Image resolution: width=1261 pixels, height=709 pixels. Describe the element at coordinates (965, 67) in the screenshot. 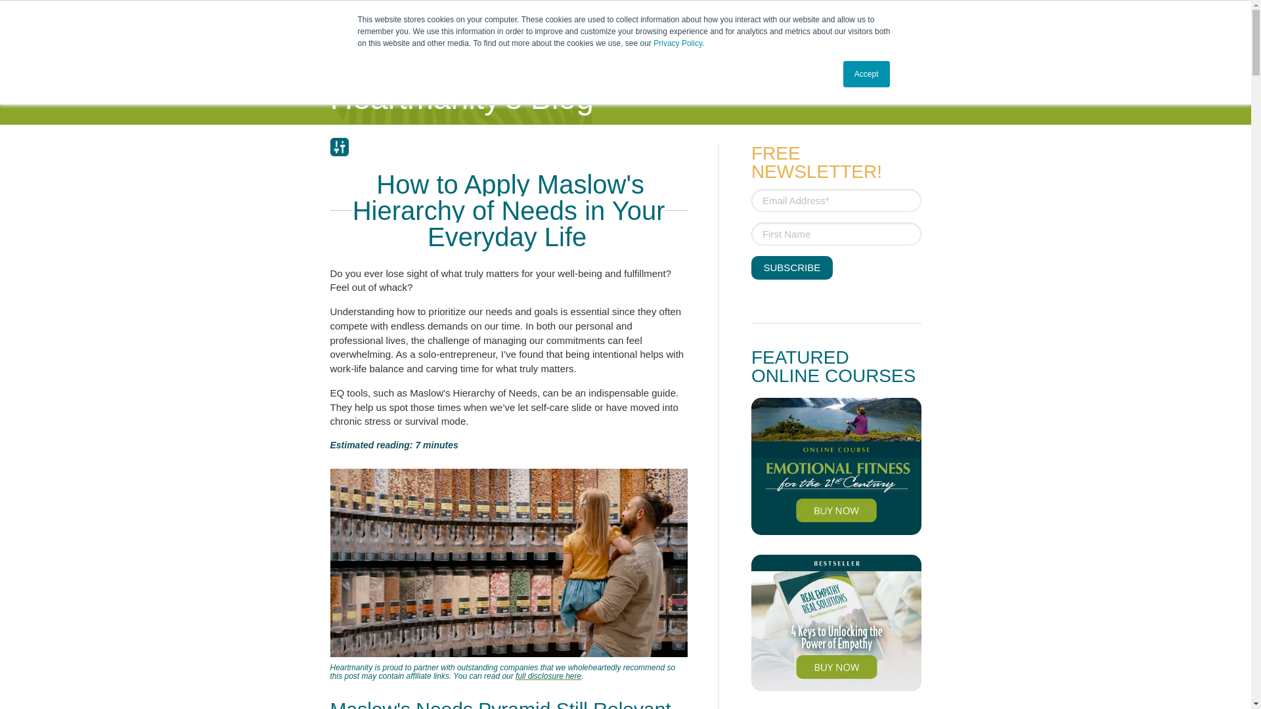

I see `Blog` at that location.